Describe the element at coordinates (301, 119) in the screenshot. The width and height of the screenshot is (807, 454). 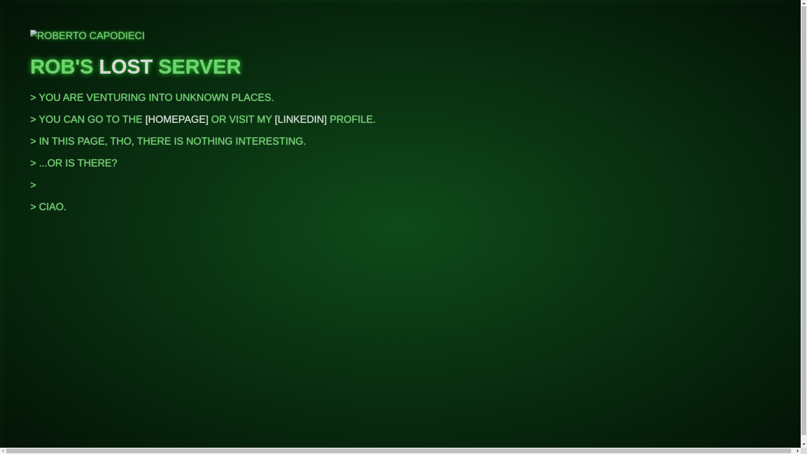
I see `LINKEDIN` at that location.